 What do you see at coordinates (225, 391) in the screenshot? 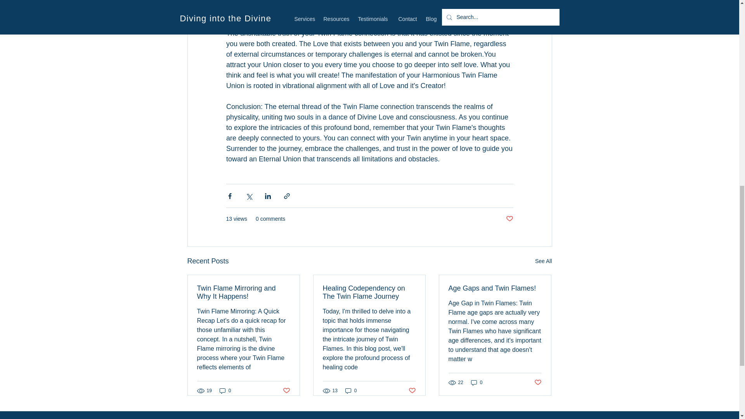
I see `0` at bounding box center [225, 391].